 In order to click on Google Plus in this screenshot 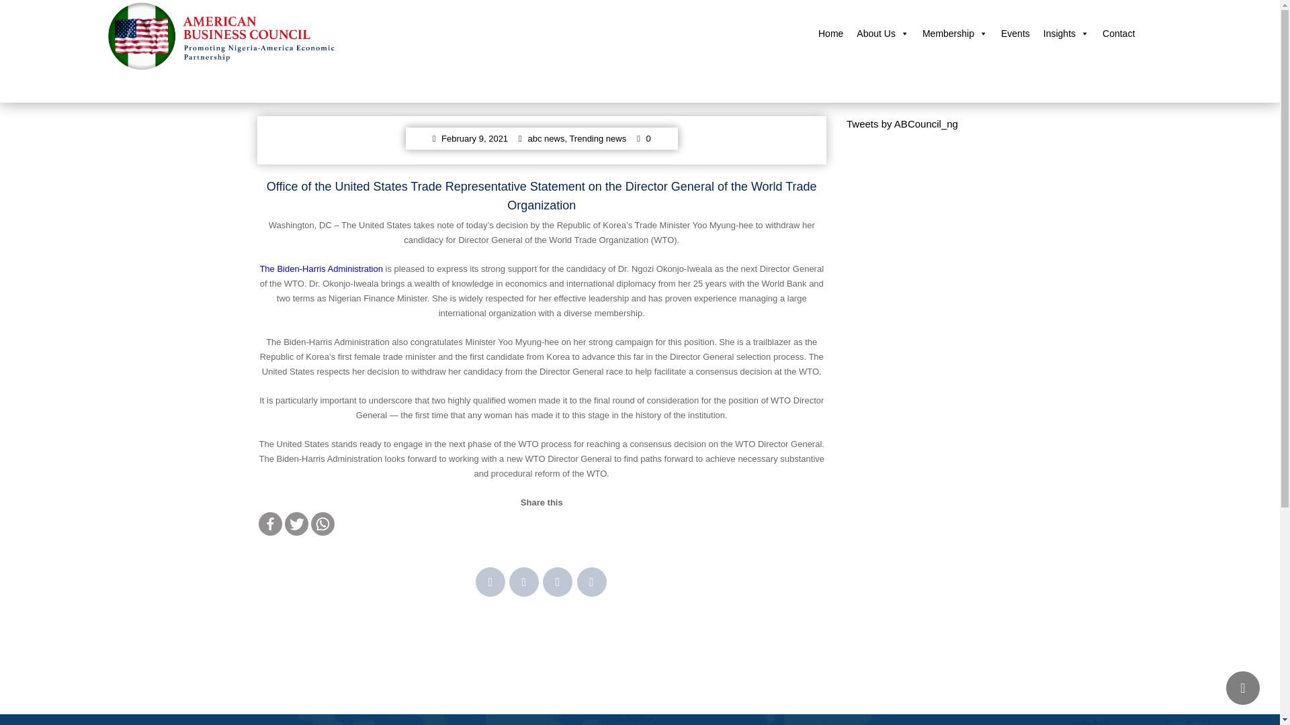, I will do `click(558, 581)`.